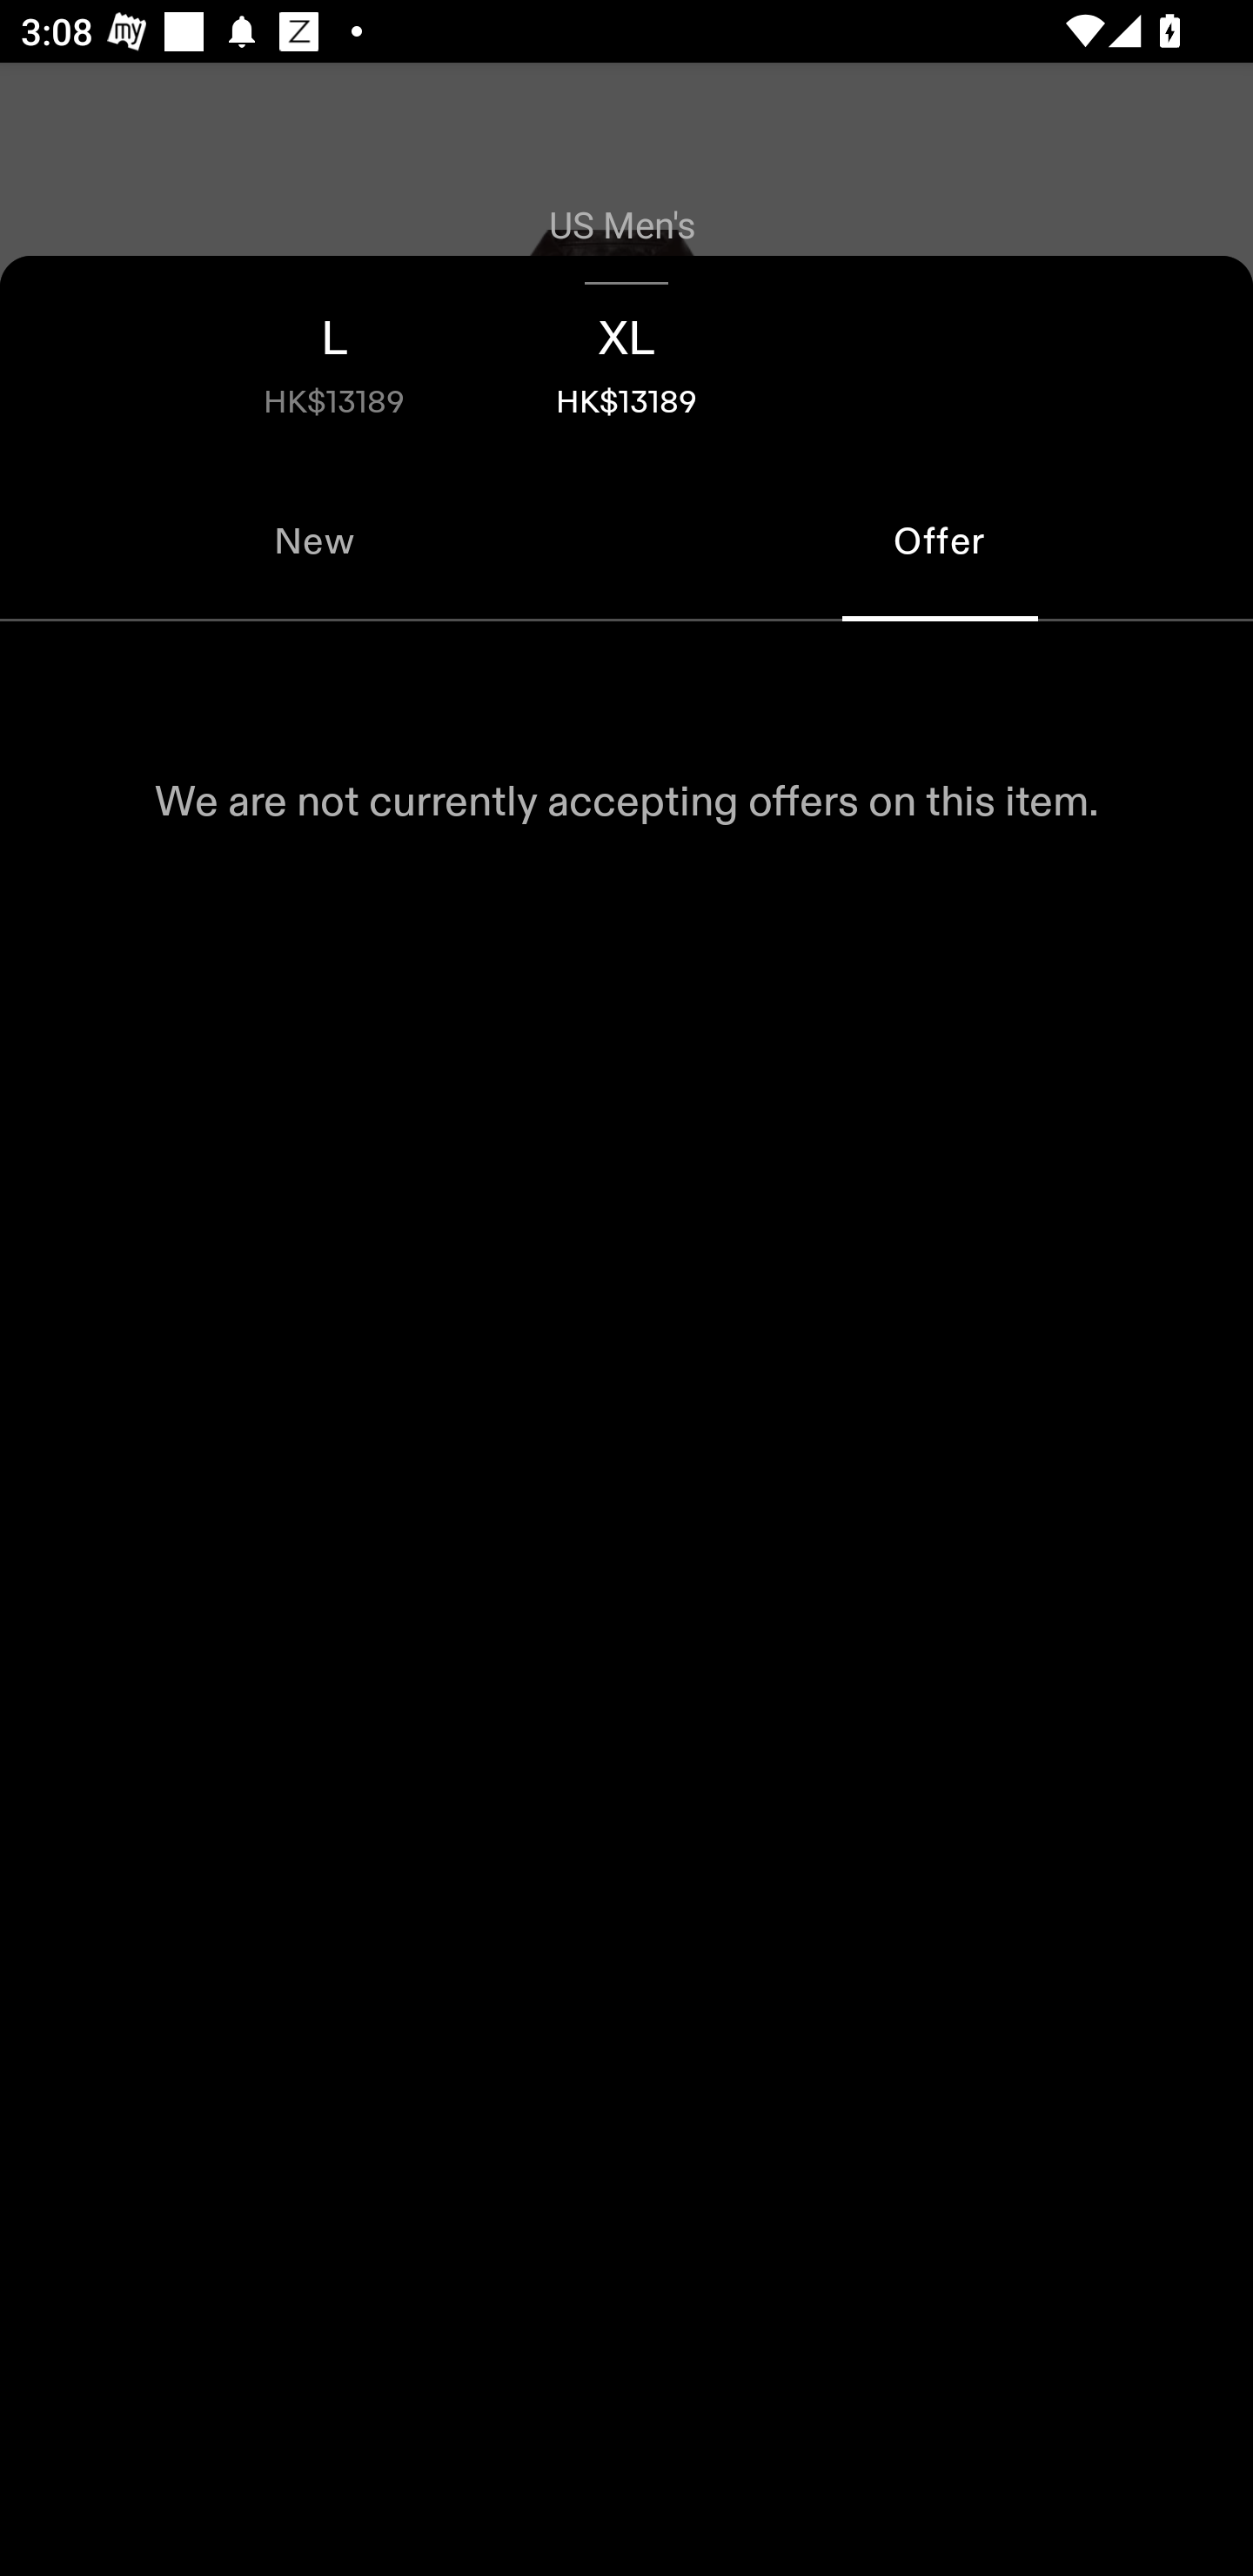 The image size is (1253, 2576). I want to click on New, so click(313, 541).